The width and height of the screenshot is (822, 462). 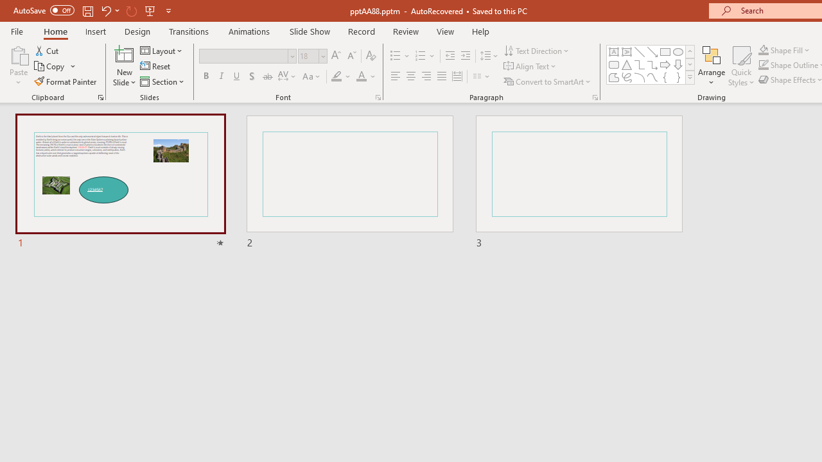 I want to click on New Slide, so click(x=125, y=65).